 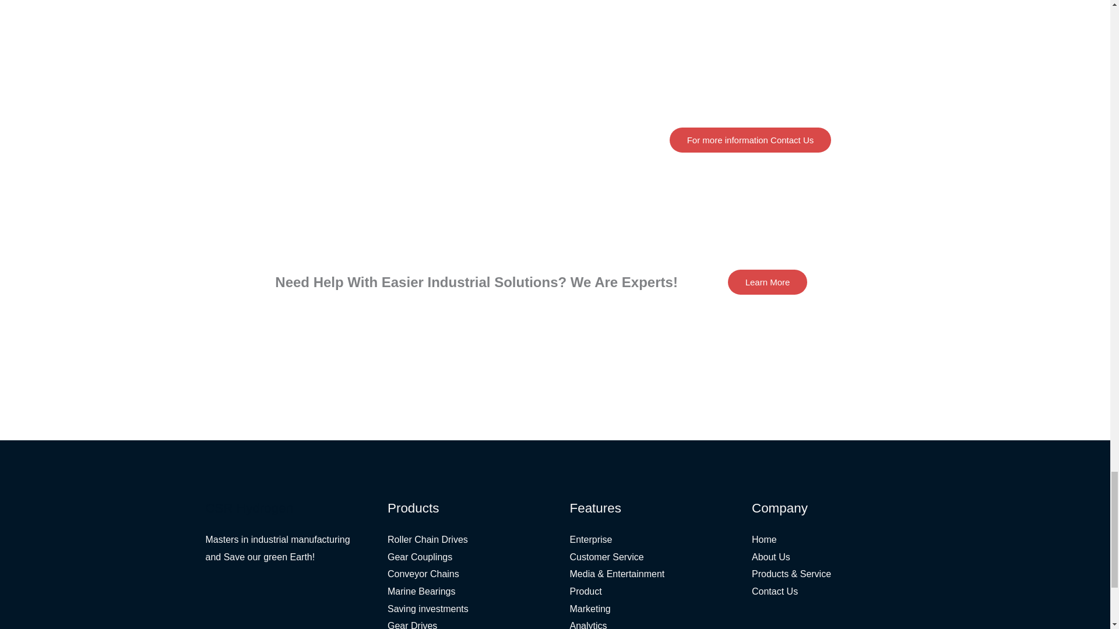 What do you see at coordinates (423, 574) in the screenshot?
I see `Conveyor Chains` at bounding box center [423, 574].